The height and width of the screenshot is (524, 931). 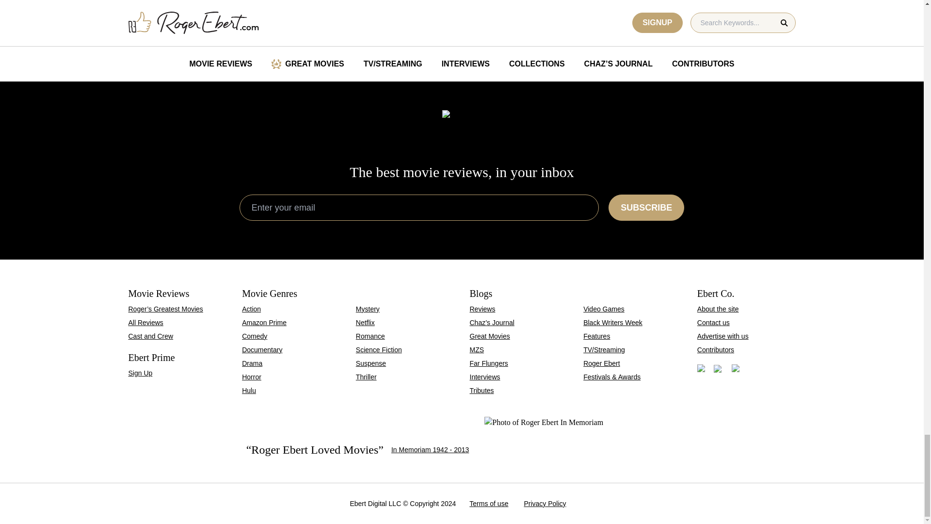 What do you see at coordinates (262, 349) in the screenshot?
I see `Subscribe` at bounding box center [262, 349].